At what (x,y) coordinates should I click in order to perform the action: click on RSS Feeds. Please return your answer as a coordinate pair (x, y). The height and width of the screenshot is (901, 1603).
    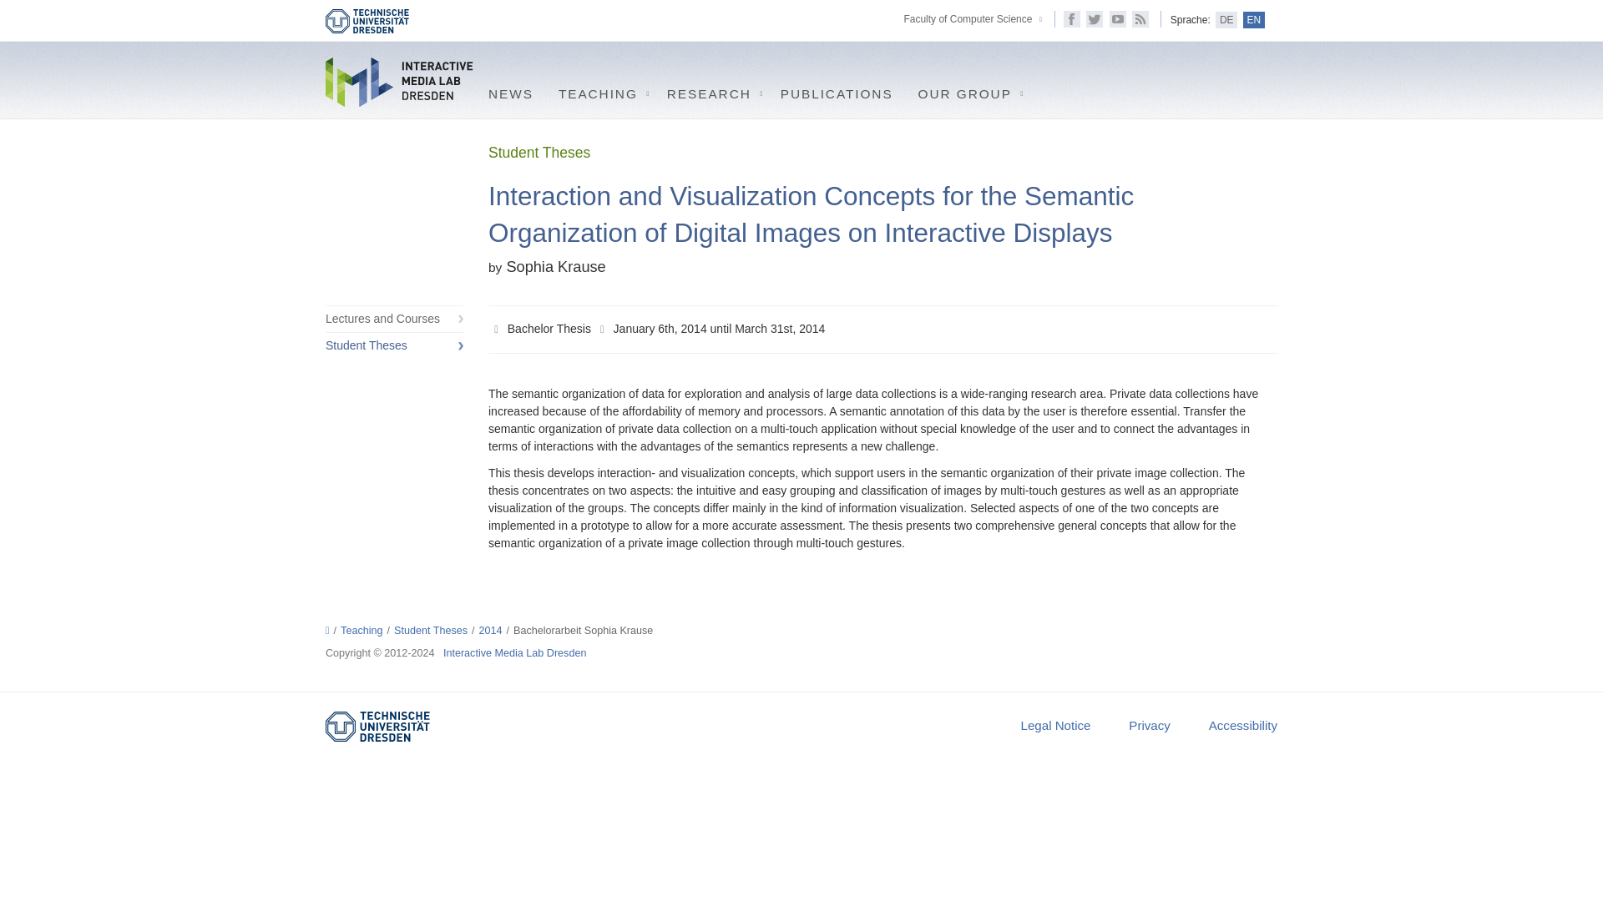
    Looking at the image, I should click on (1140, 18).